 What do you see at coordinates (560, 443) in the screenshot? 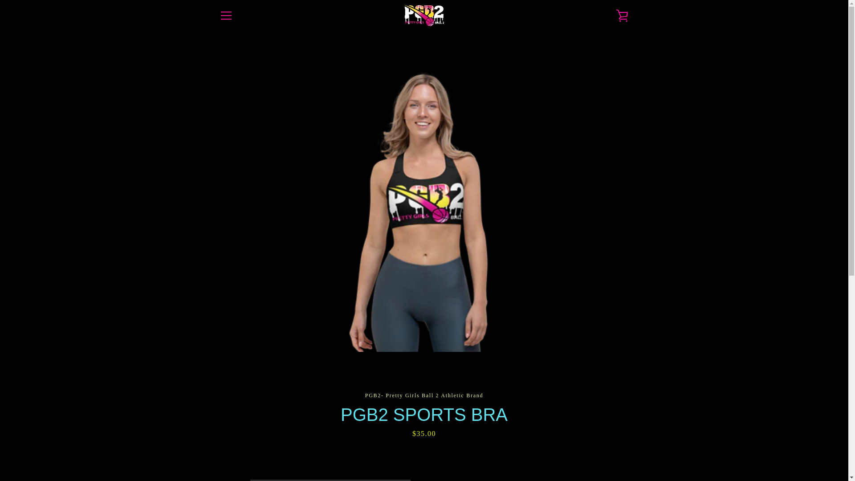
I see `Diners Club` at bounding box center [560, 443].